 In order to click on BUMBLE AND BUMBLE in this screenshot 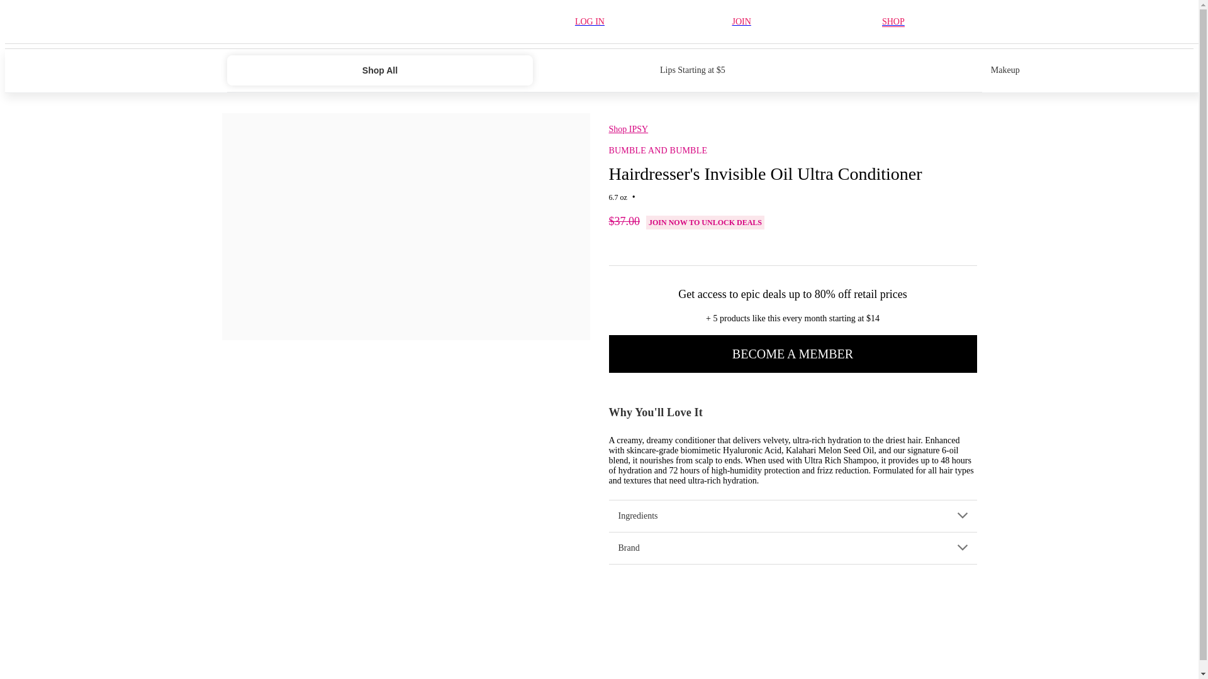, I will do `click(658, 151)`.